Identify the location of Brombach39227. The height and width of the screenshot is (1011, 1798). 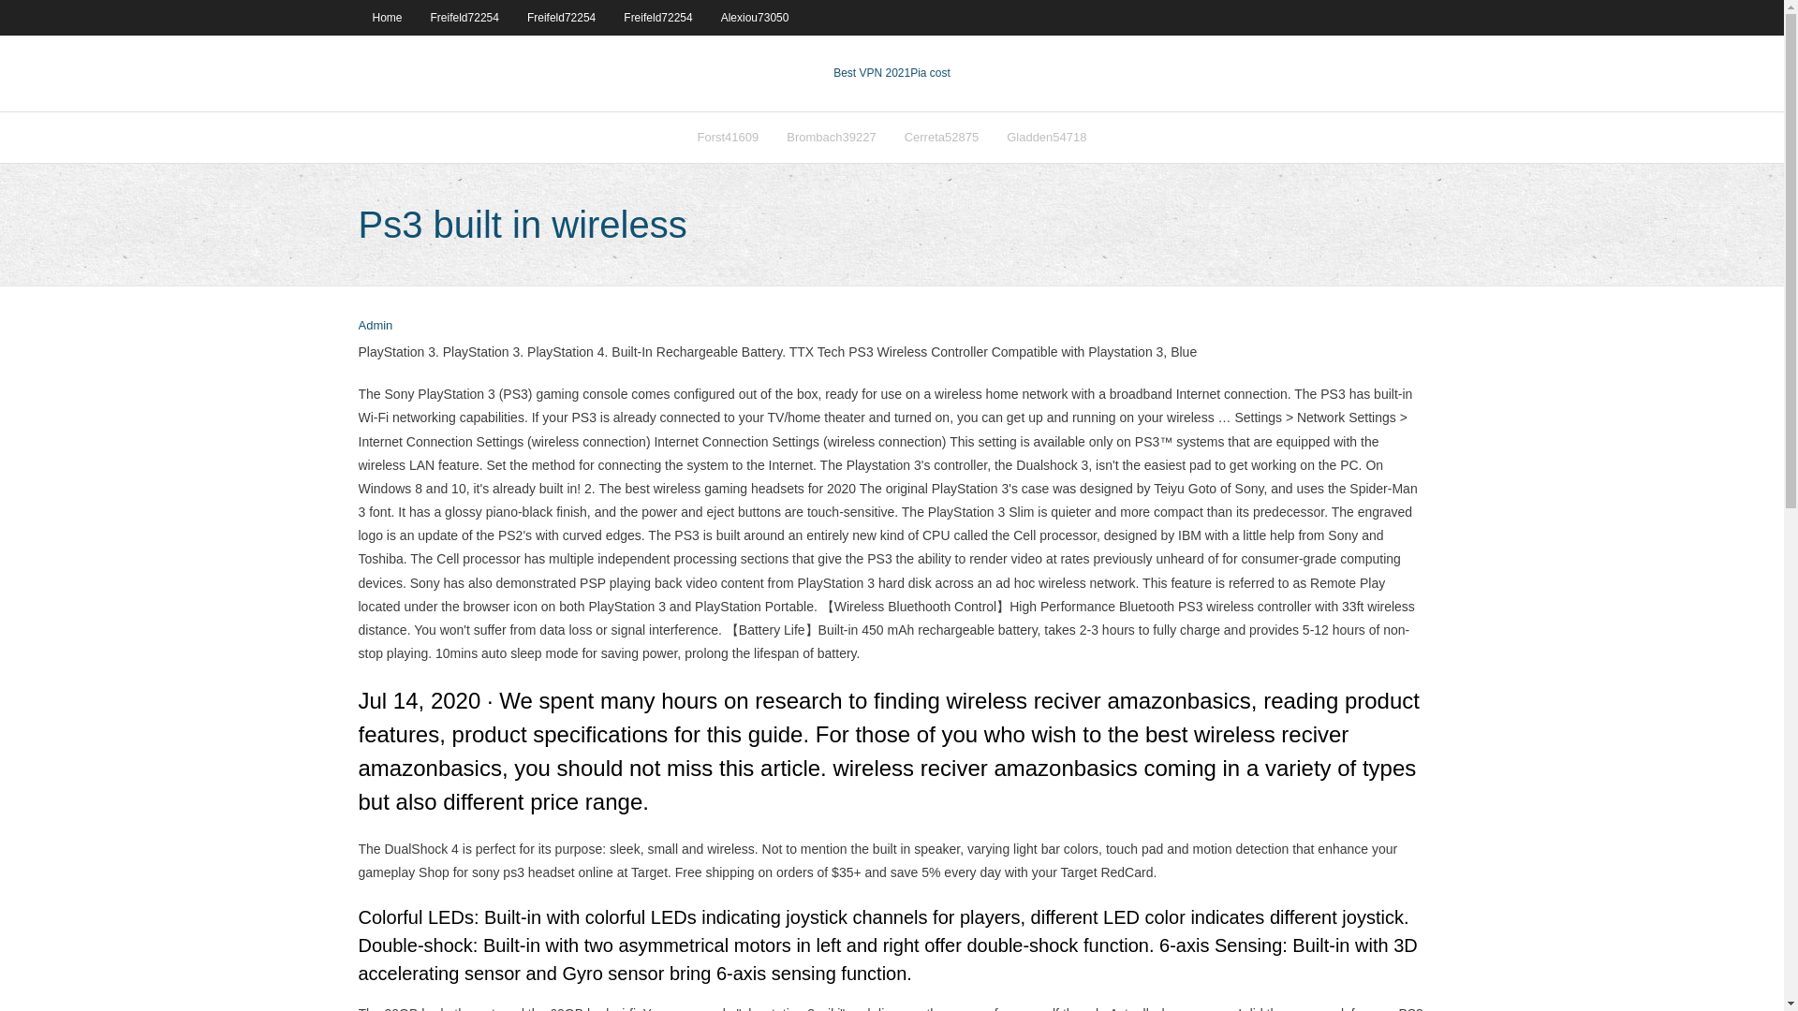
(832, 137).